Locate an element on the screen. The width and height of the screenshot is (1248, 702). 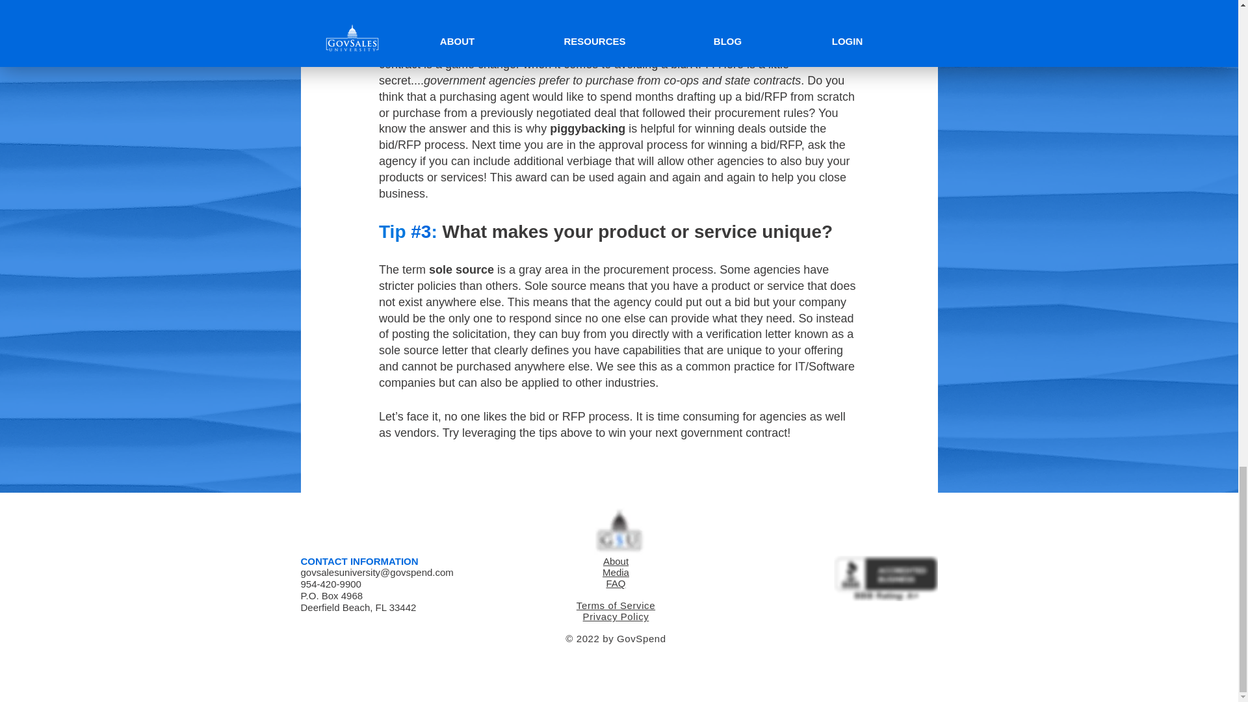
FAQ is located at coordinates (615, 583).